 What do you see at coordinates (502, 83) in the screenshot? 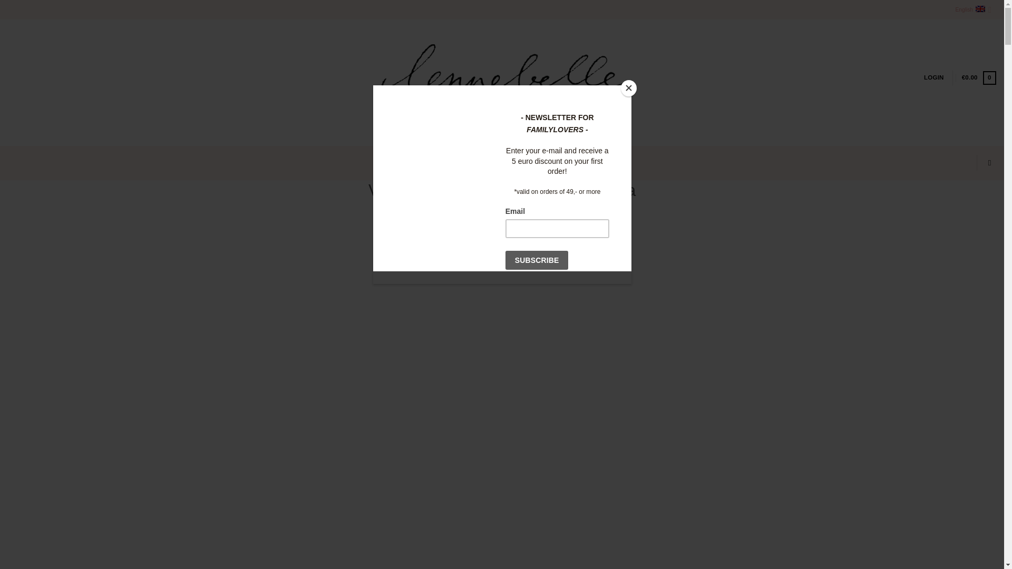
I see `Lennebelle` at bounding box center [502, 83].